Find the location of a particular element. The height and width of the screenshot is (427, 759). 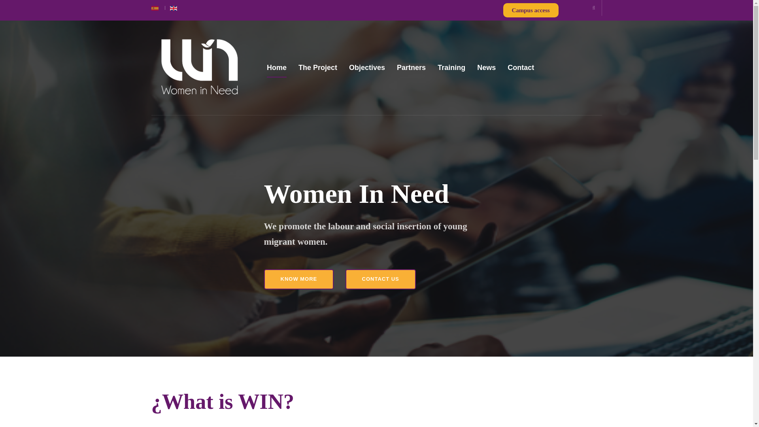

Training is located at coordinates (451, 67).